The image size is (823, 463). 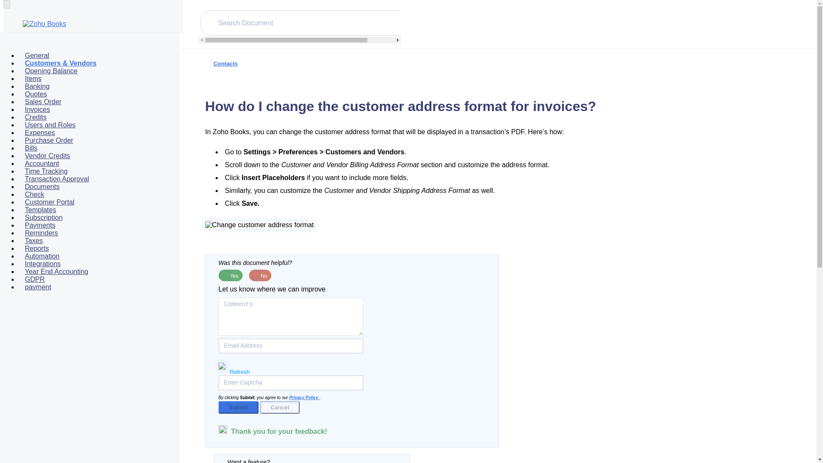 What do you see at coordinates (33, 78) in the screenshot?
I see `Items` at bounding box center [33, 78].